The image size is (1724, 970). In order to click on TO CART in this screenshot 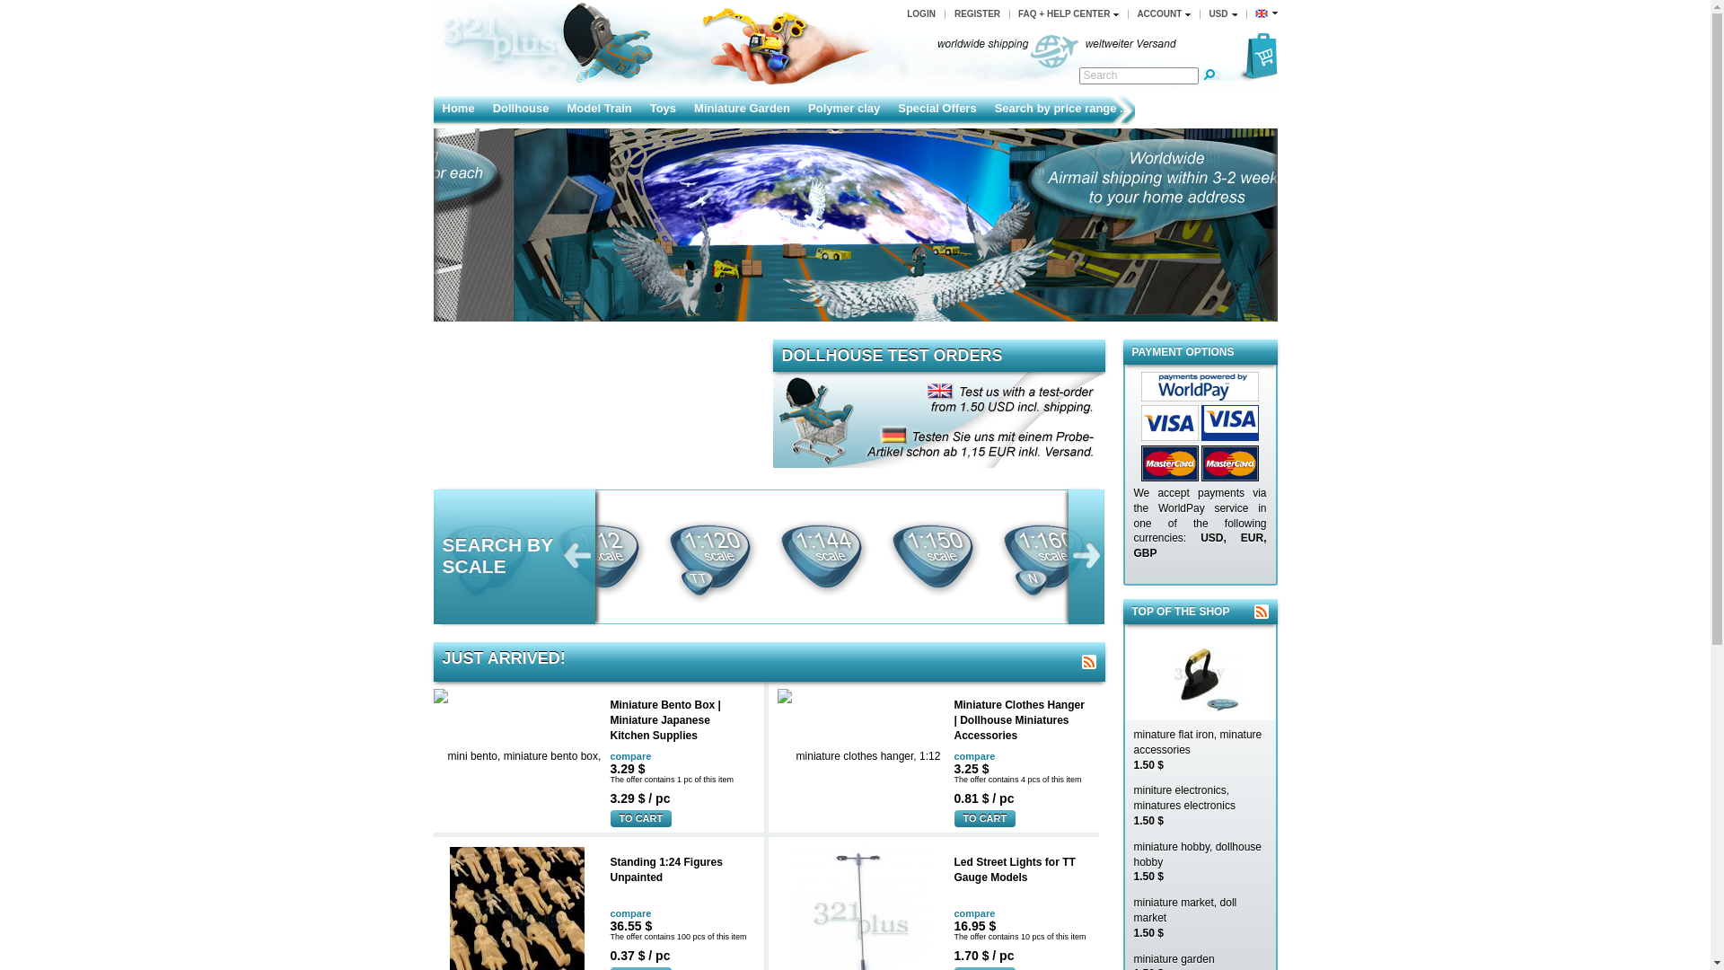, I will do `click(984, 819)`.